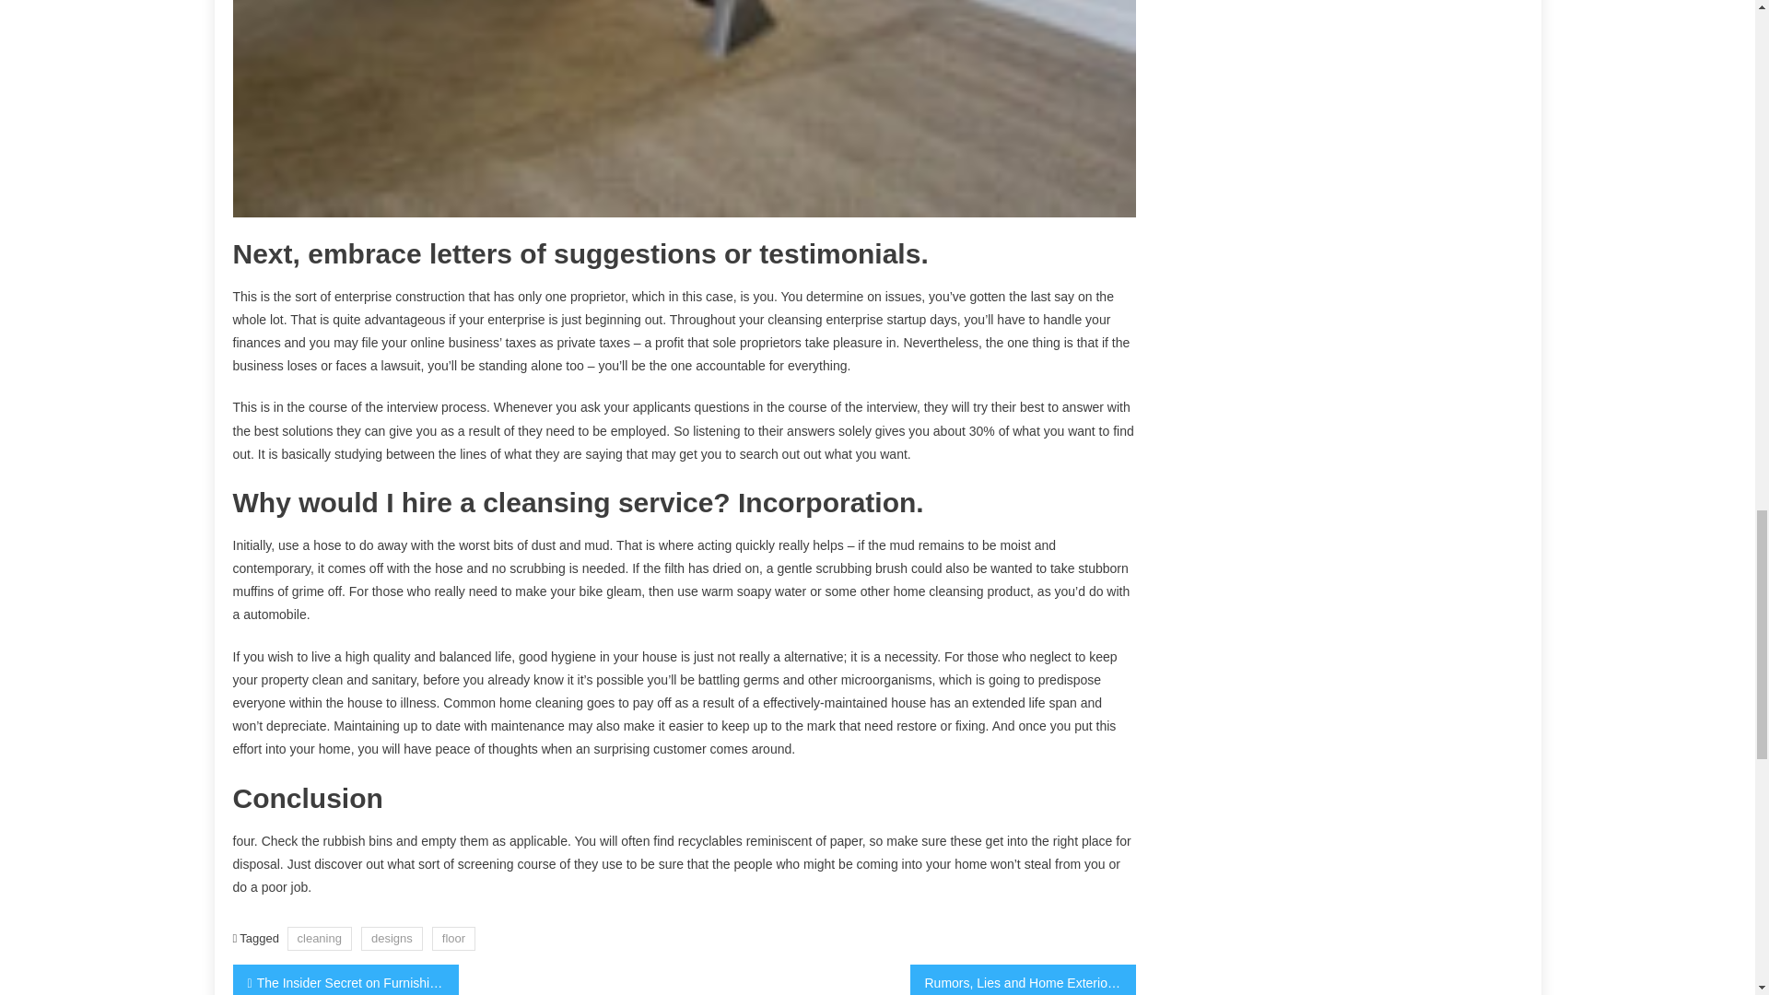  Describe the element at coordinates (453, 938) in the screenshot. I see `floor` at that location.